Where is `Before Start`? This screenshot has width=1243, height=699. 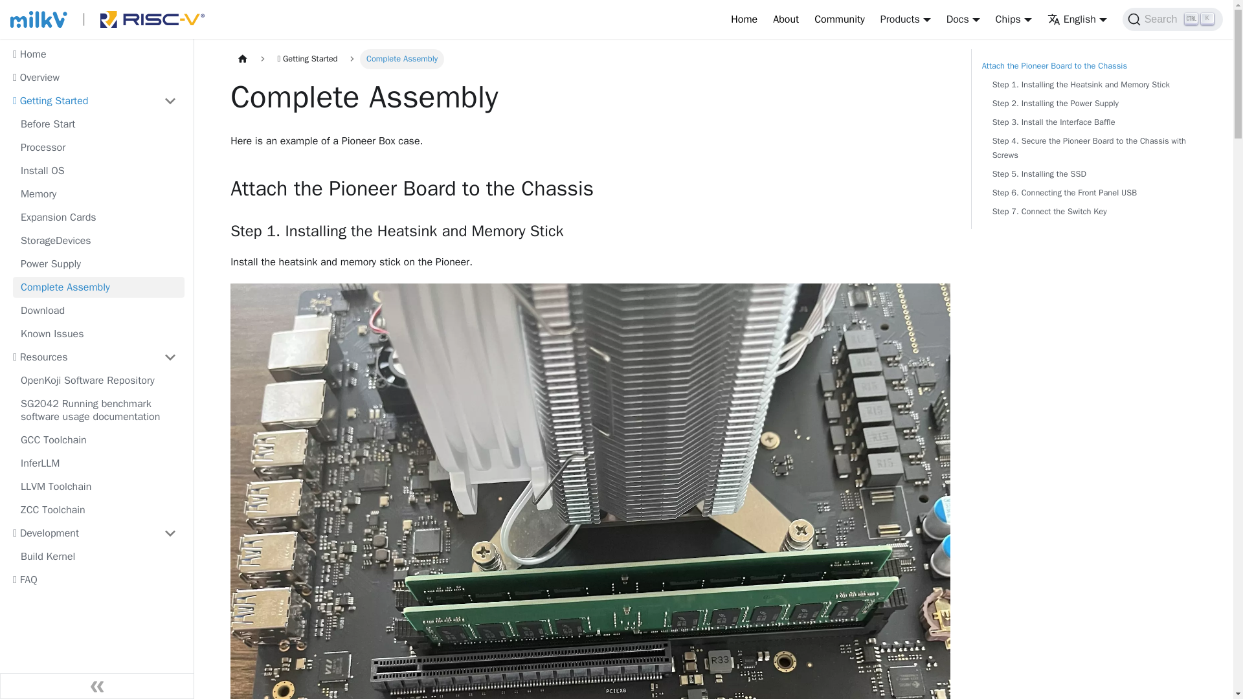
Before Start is located at coordinates (98, 124).